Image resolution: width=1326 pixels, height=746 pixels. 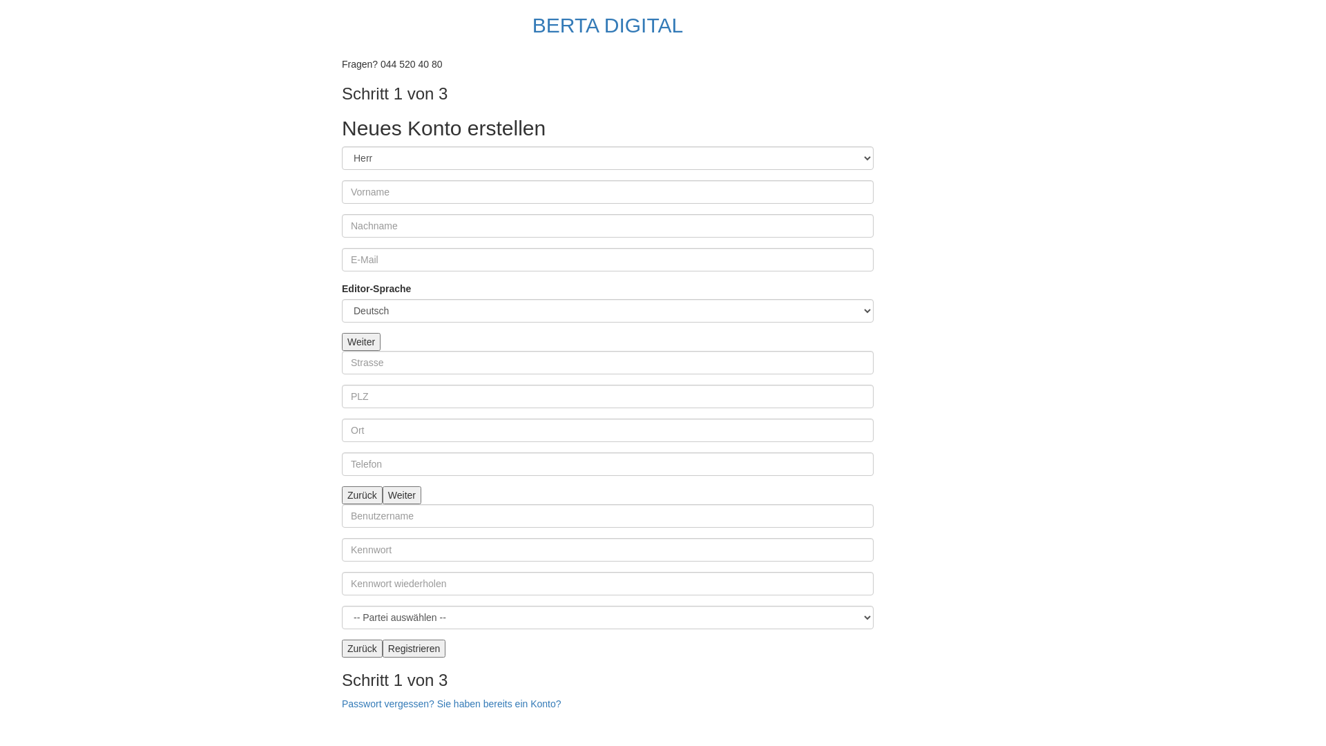 What do you see at coordinates (388, 704) in the screenshot?
I see `Passwort vergessen?` at bounding box center [388, 704].